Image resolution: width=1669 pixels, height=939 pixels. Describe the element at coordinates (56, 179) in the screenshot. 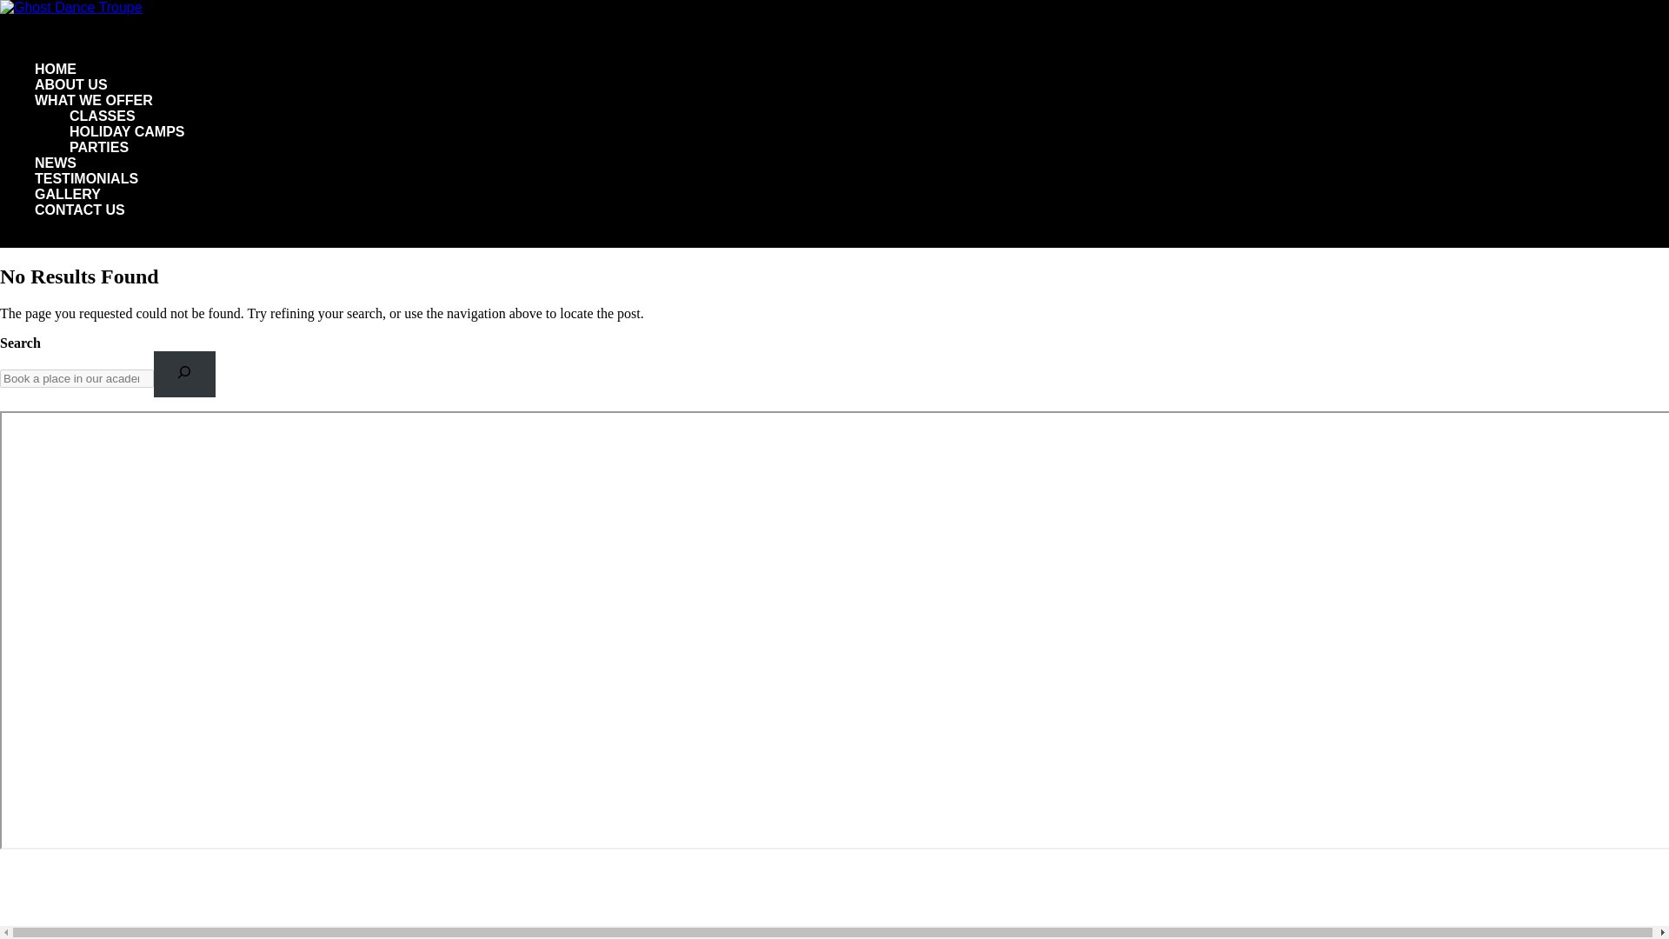

I see `NEWS` at that location.